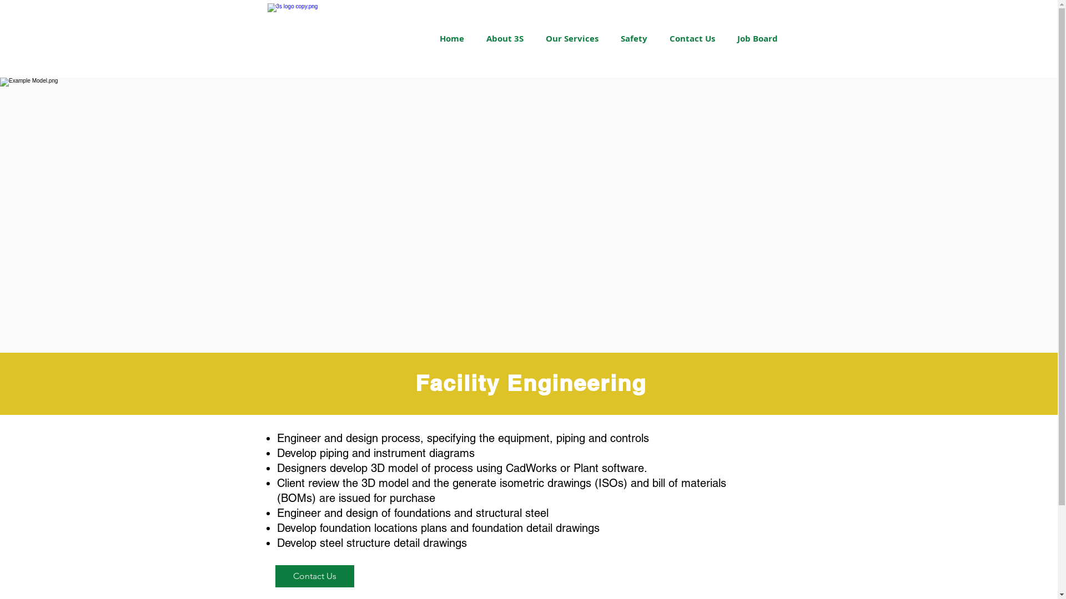 This screenshot has width=1066, height=599. What do you see at coordinates (505, 39) in the screenshot?
I see `About 3S` at bounding box center [505, 39].